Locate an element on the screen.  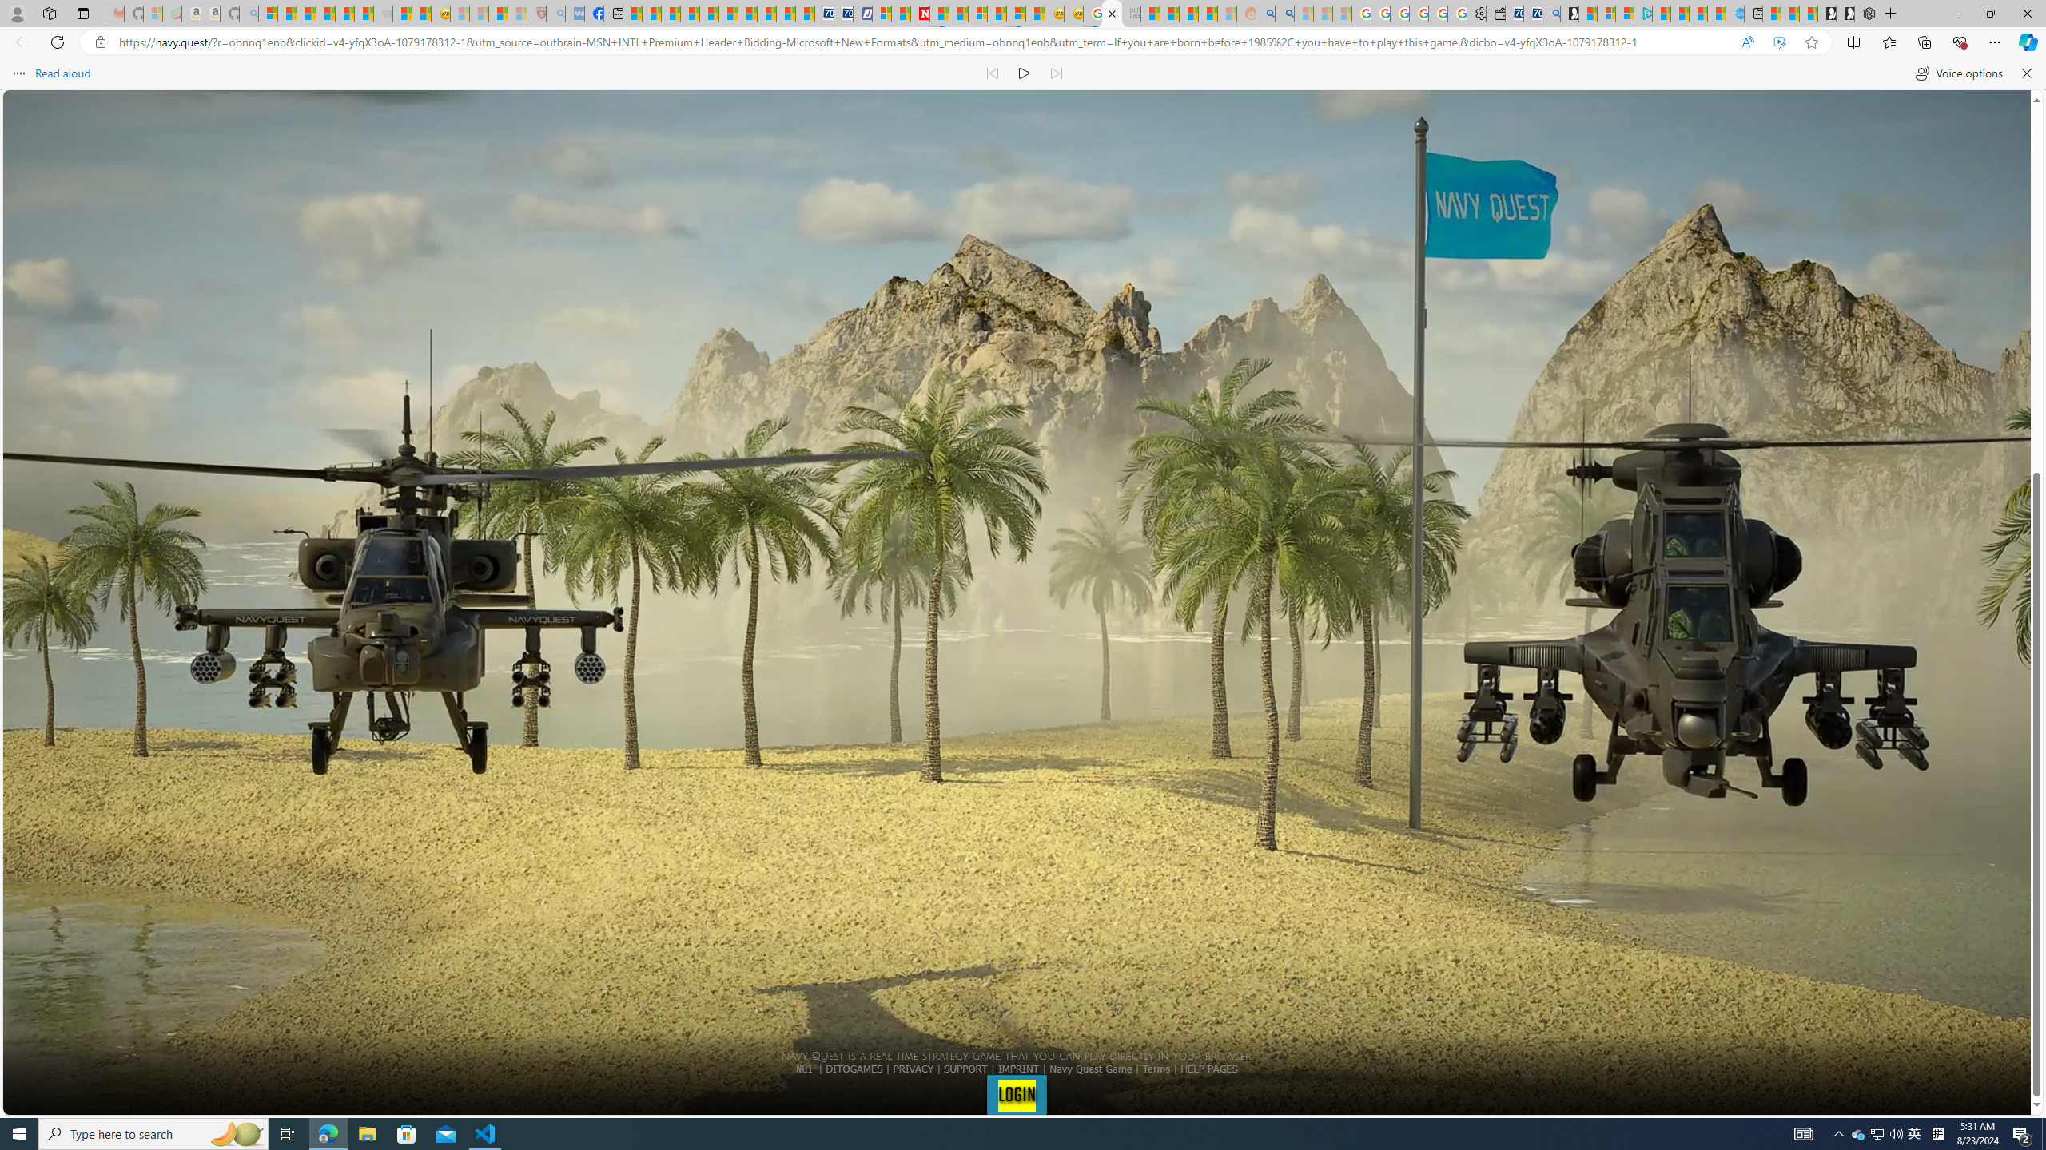
SUPPORT is located at coordinates (965, 1069).